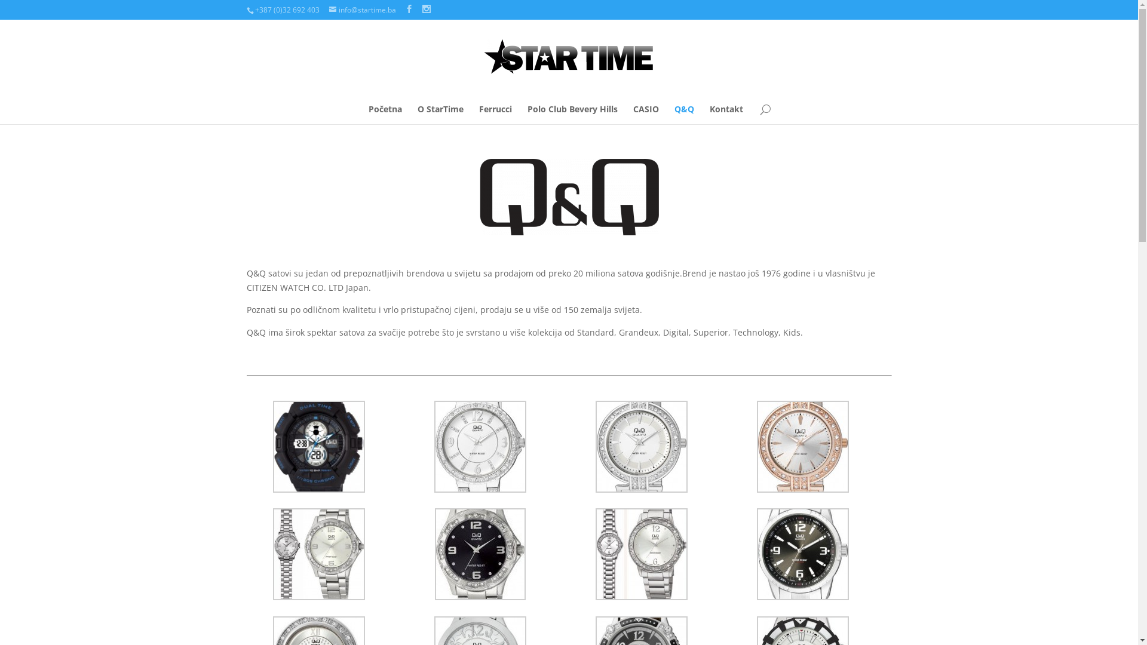 This screenshot has height=645, width=1147. What do you see at coordinates (685, 113) in the screenshot?
I see `Q&Q` at bounding box center [685, 113].